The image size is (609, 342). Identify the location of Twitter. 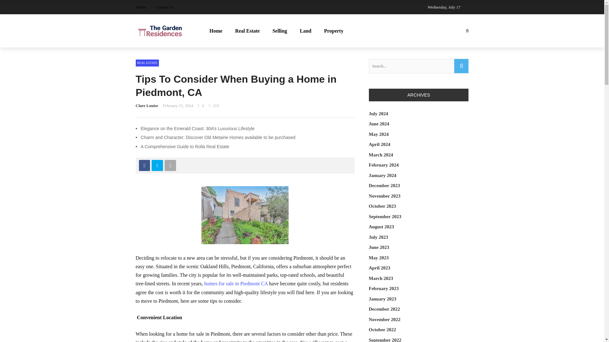
(157, 165).